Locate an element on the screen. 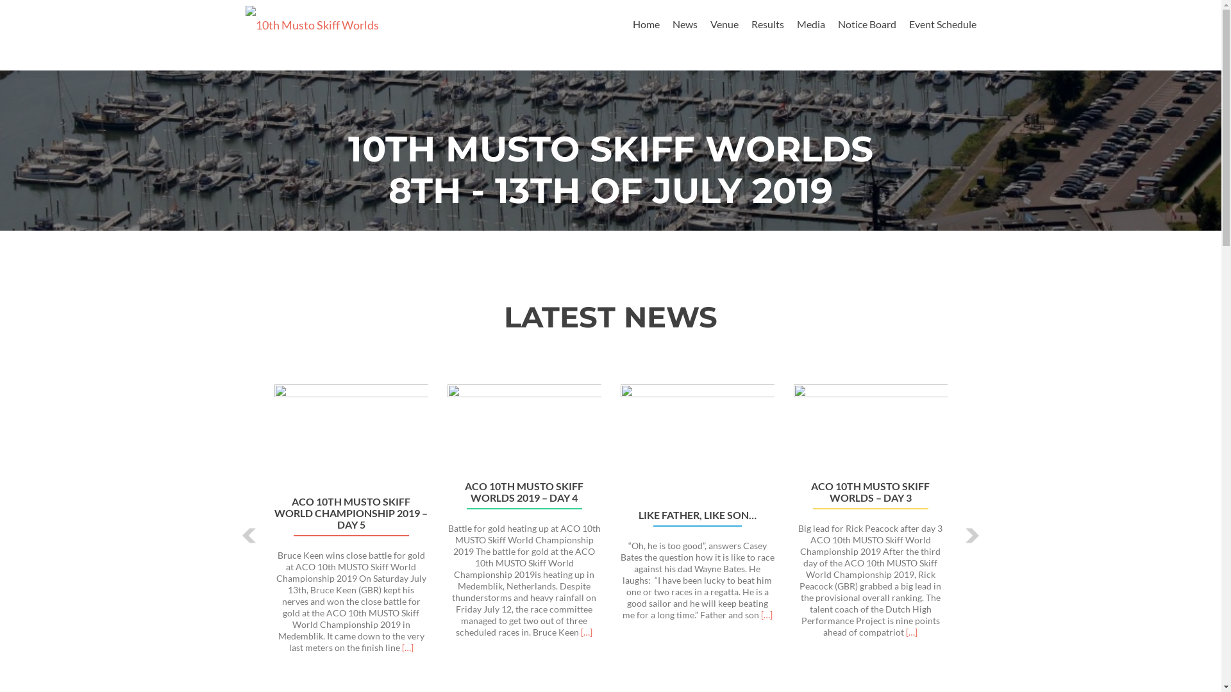 Image resolution: width=1231 pixels, height=692 pixels. Event Schedule is located at coordinates (942, 24).